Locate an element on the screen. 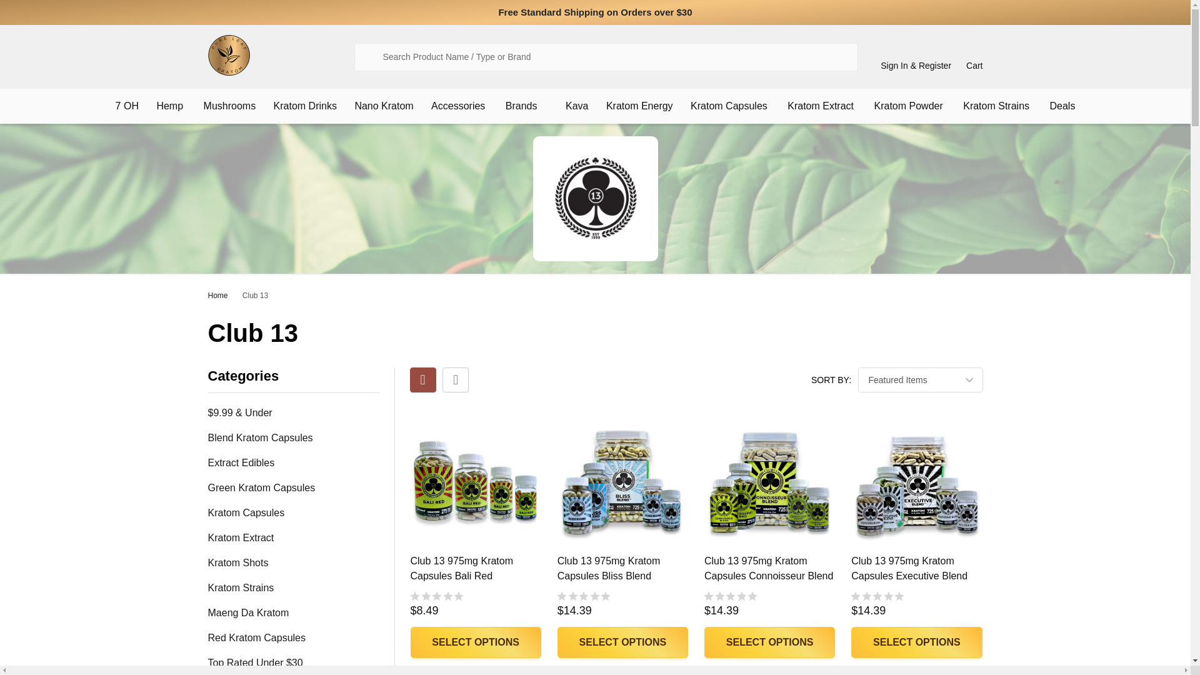 This screenshot has height=675, width=1200. Pure Leaf Kratom is located at coordinates (229, 55).